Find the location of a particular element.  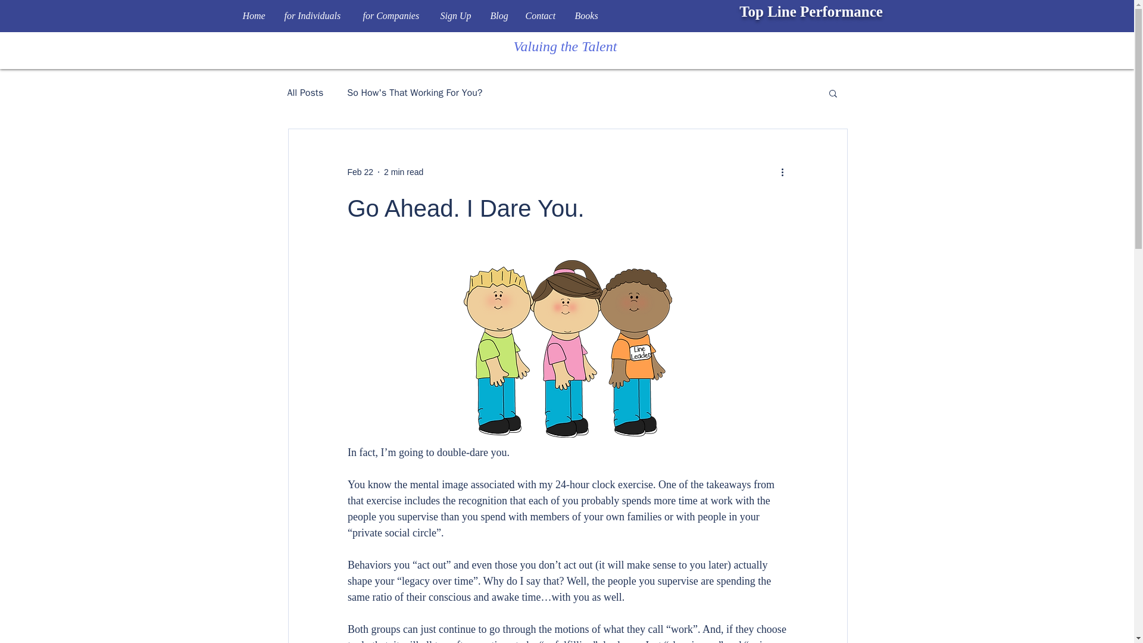

Feb 22 is located at coordinates (360, 171).